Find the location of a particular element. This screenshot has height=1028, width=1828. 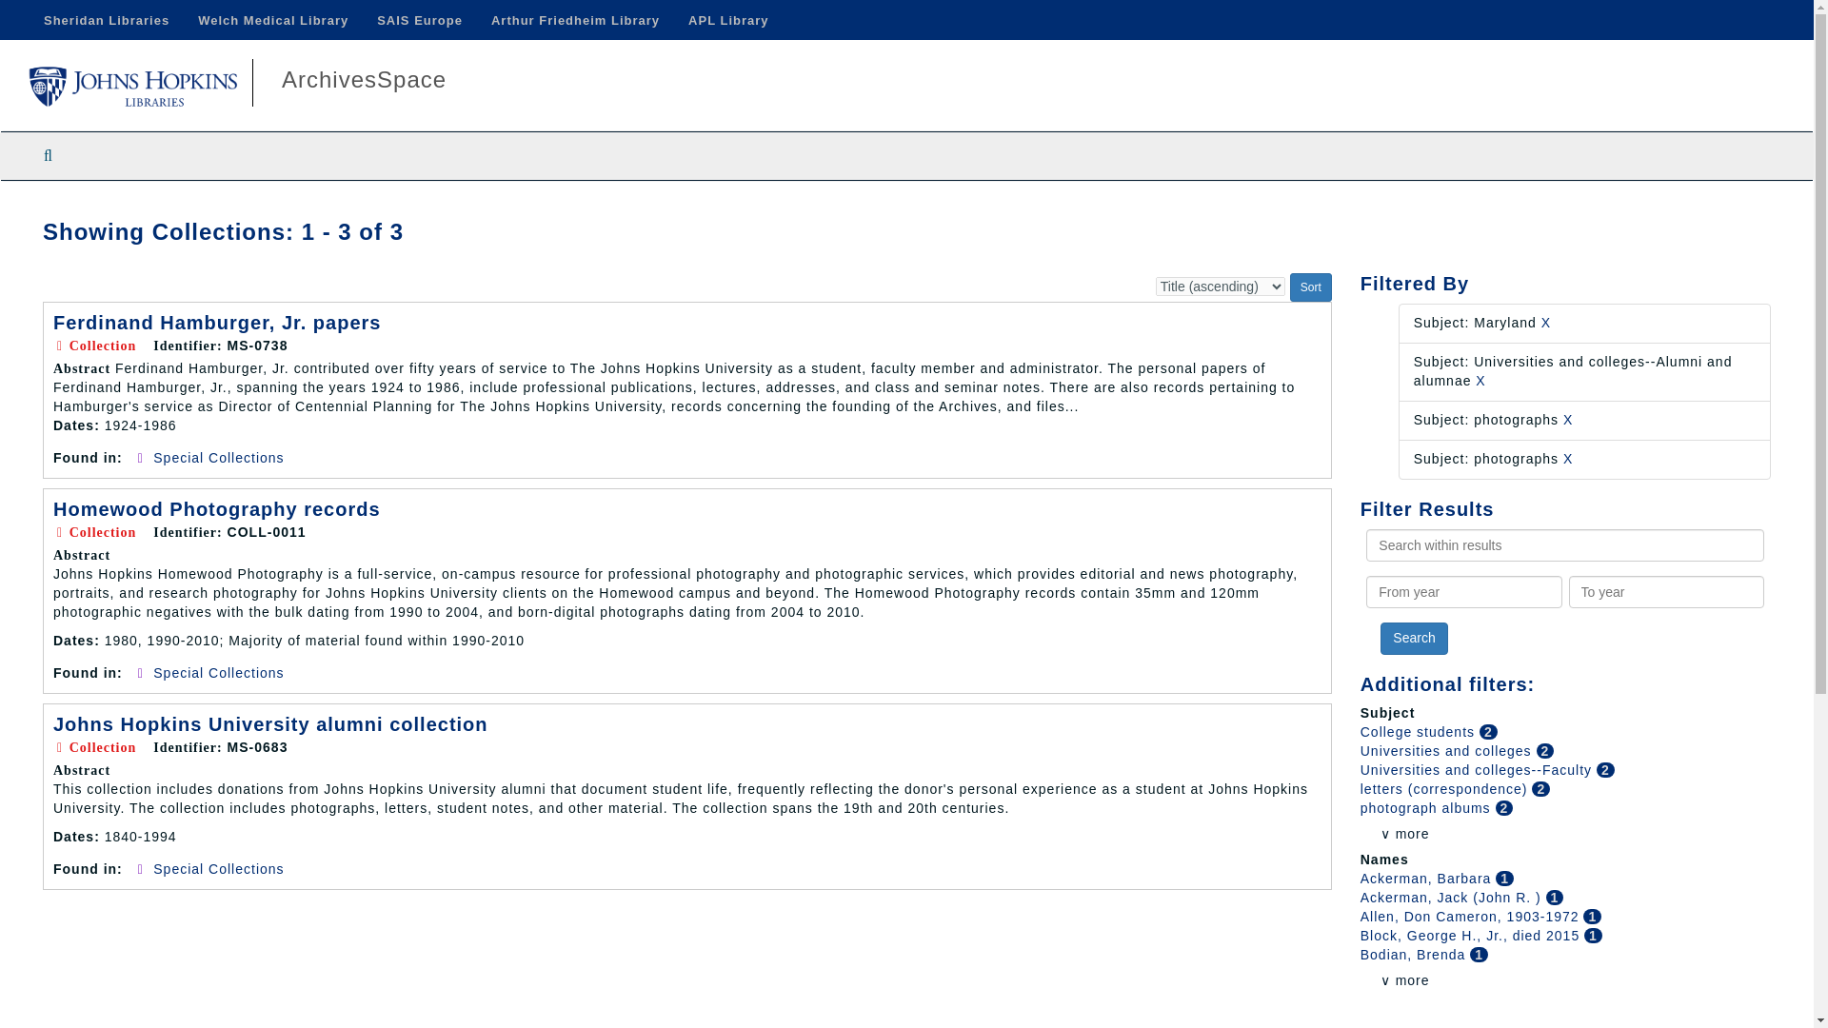

Filter By 'Universities and colleges--Faculty' is located at coordinates (1478, 769).